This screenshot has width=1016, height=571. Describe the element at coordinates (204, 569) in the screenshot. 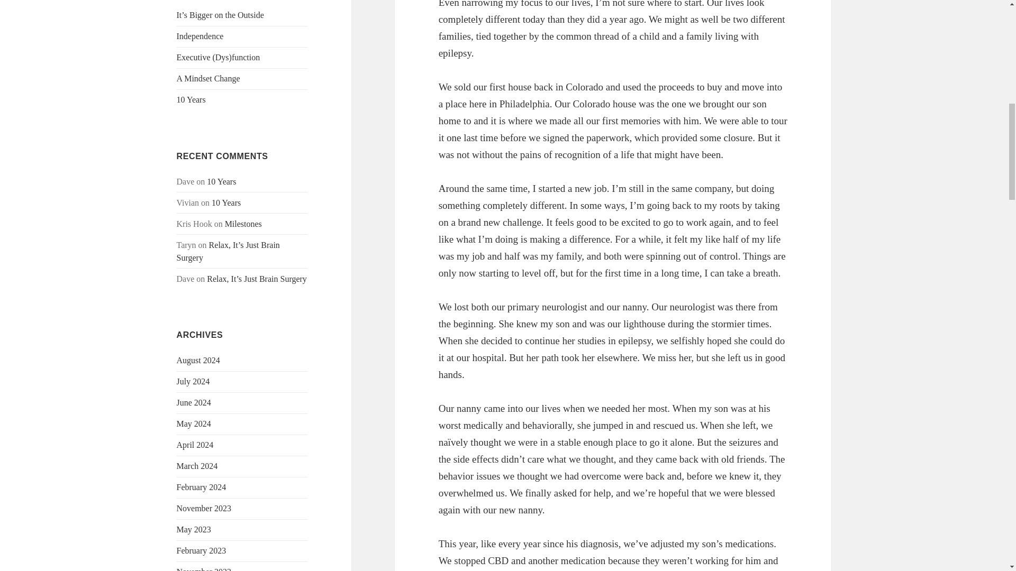

I see `November 2022` at that location.